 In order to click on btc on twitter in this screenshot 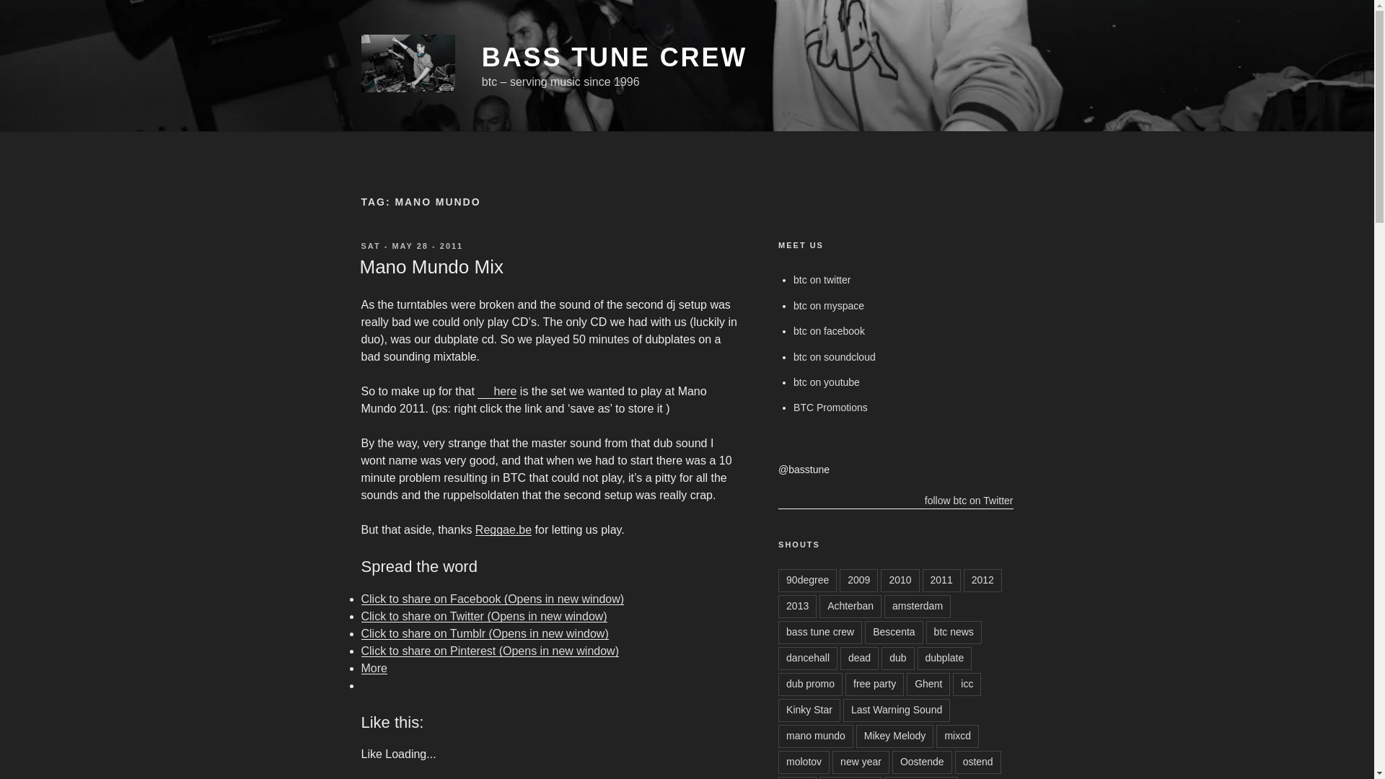, I will do `click(822, 280)`.